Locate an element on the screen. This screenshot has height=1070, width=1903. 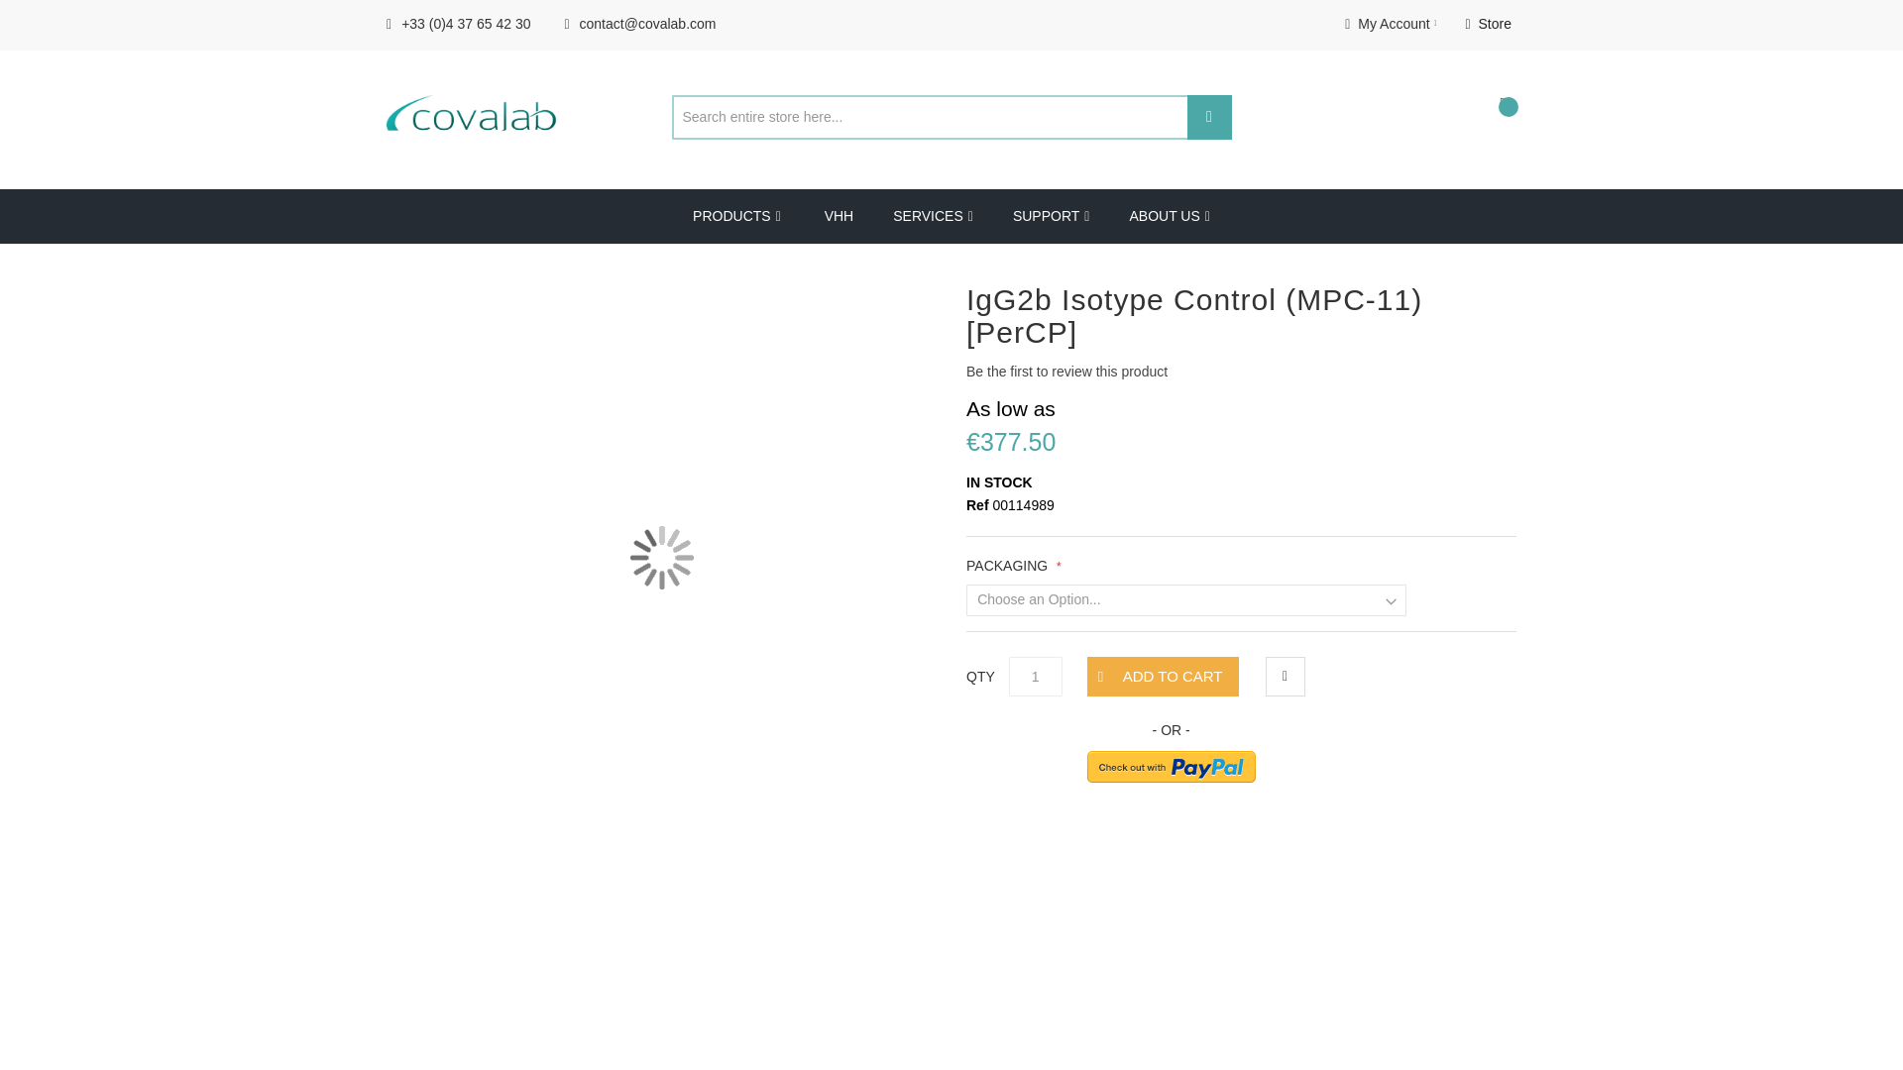
Add to Cart is located at coordinates (1162, 677).